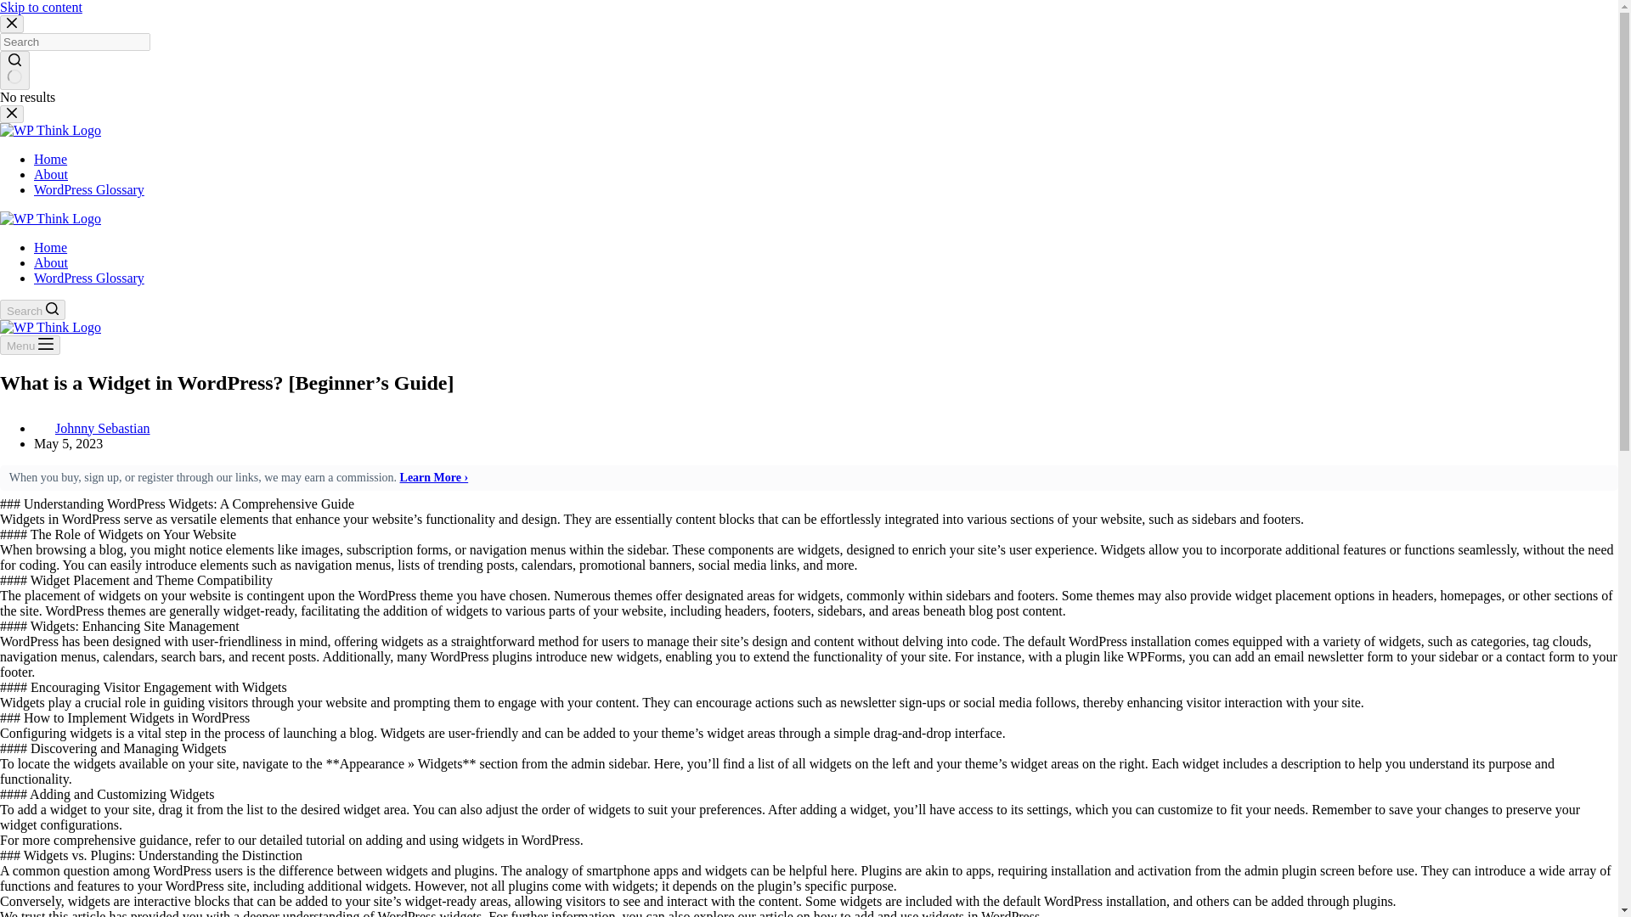 Image resolution: width=1631 pixels, height=917 pixels. I want to click on Posts by Johnny Sebastian, so click(102, 428).